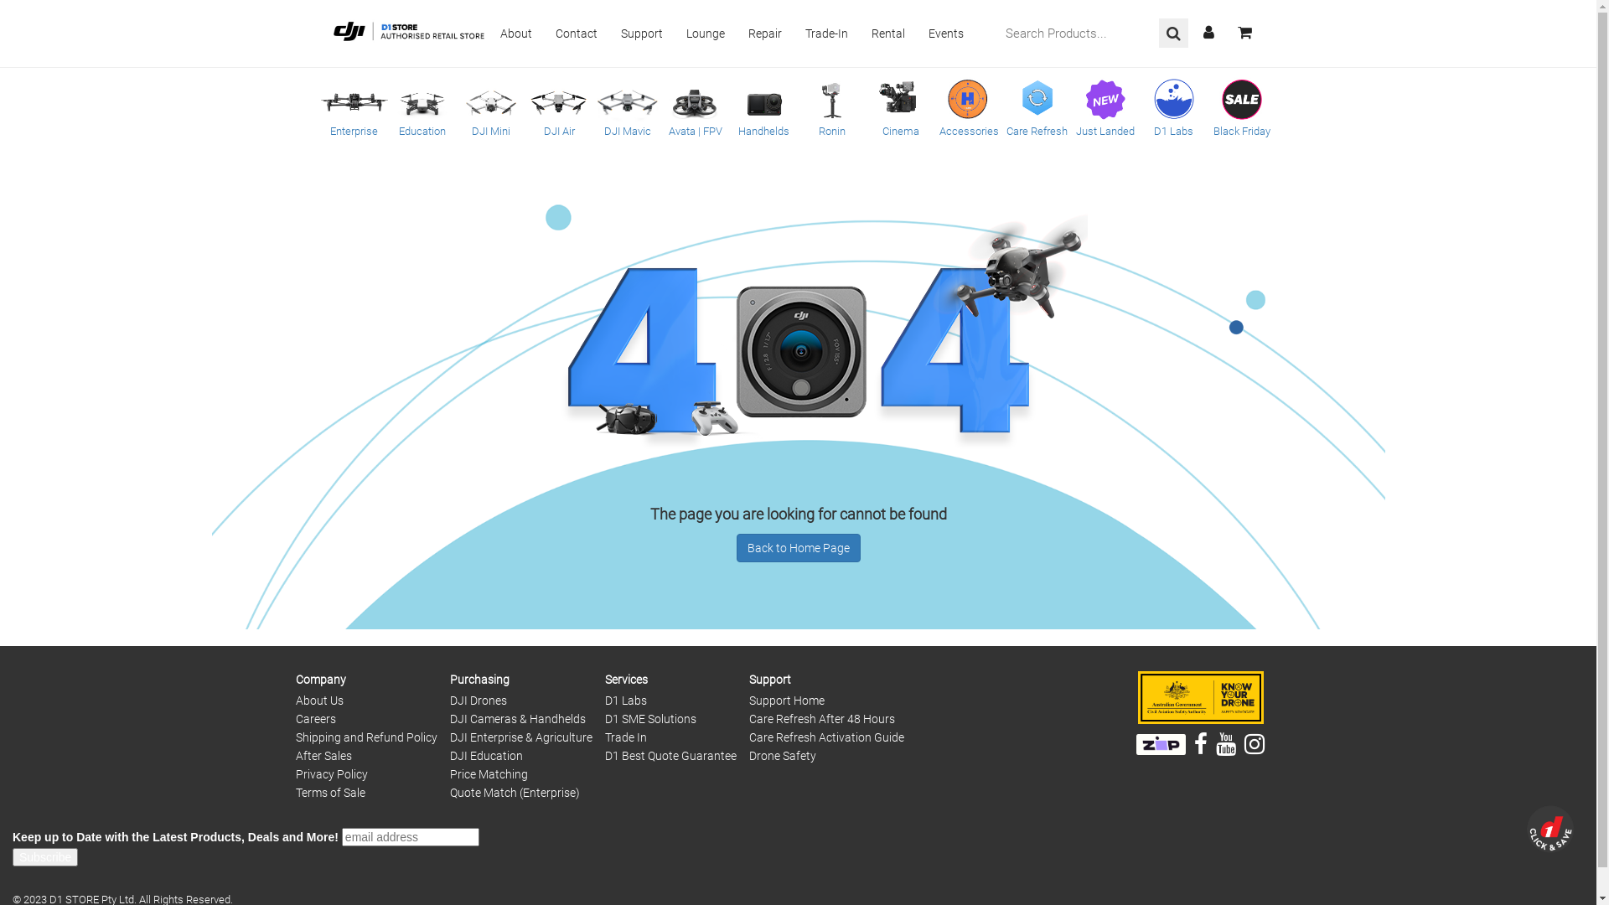  Describe the element at coordinates (331, 774) in the screenshot. I see `Privacy Policy` at that location.